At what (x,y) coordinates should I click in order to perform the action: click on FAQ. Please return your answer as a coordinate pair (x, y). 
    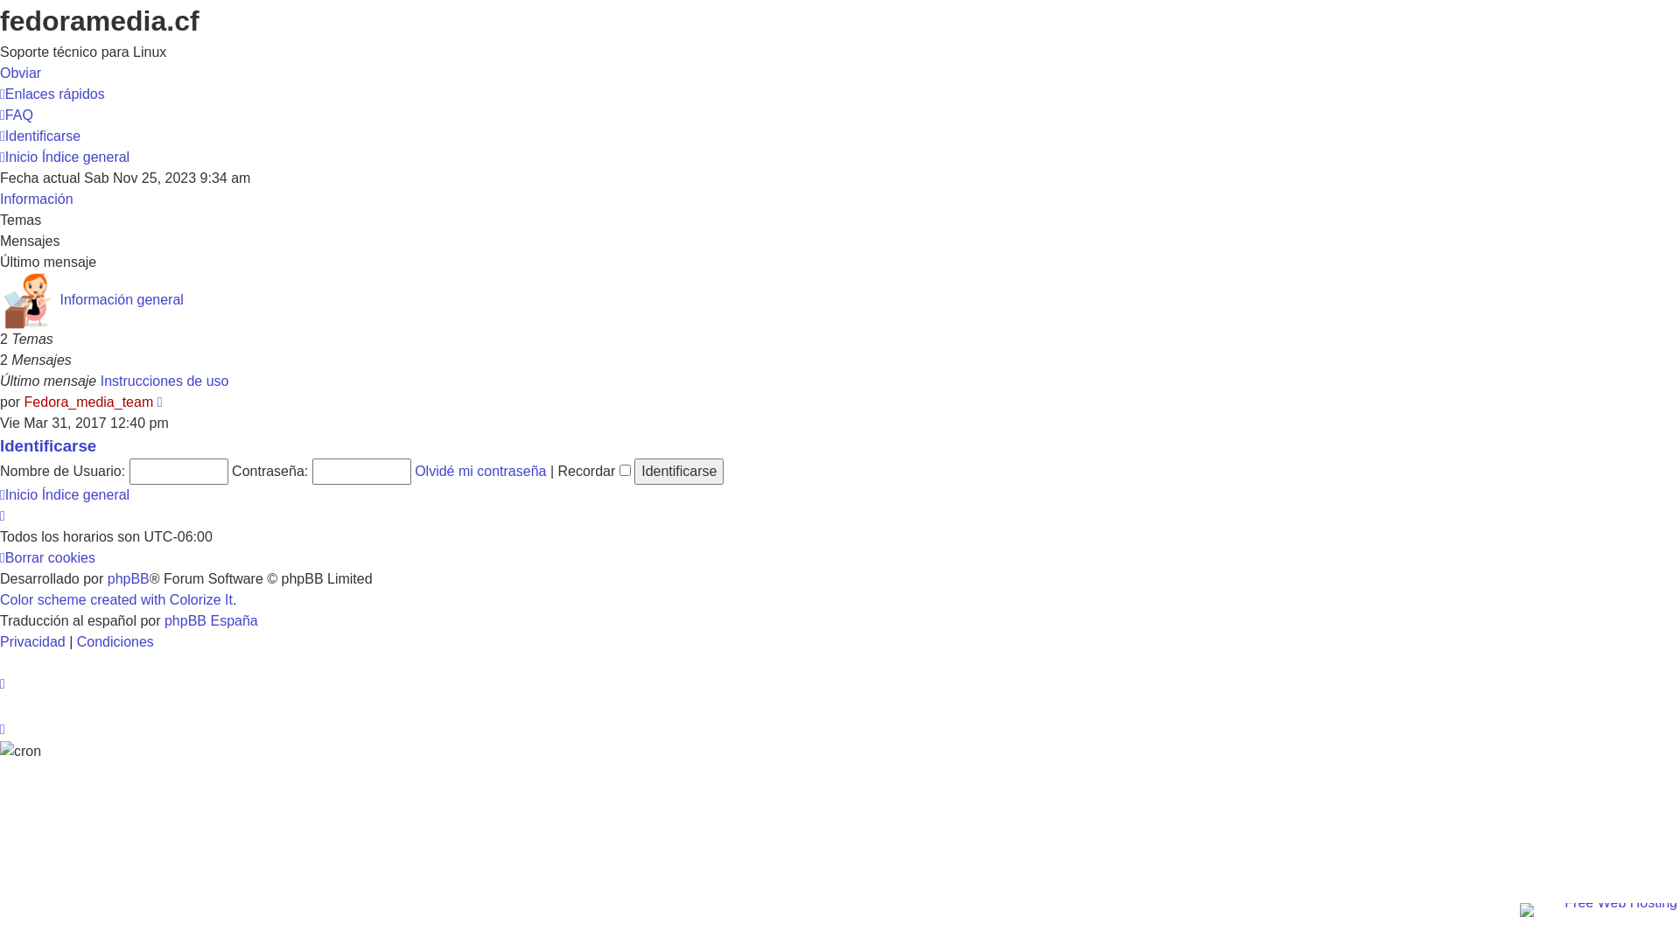
    Looking at the image, I should click on (17, 115).